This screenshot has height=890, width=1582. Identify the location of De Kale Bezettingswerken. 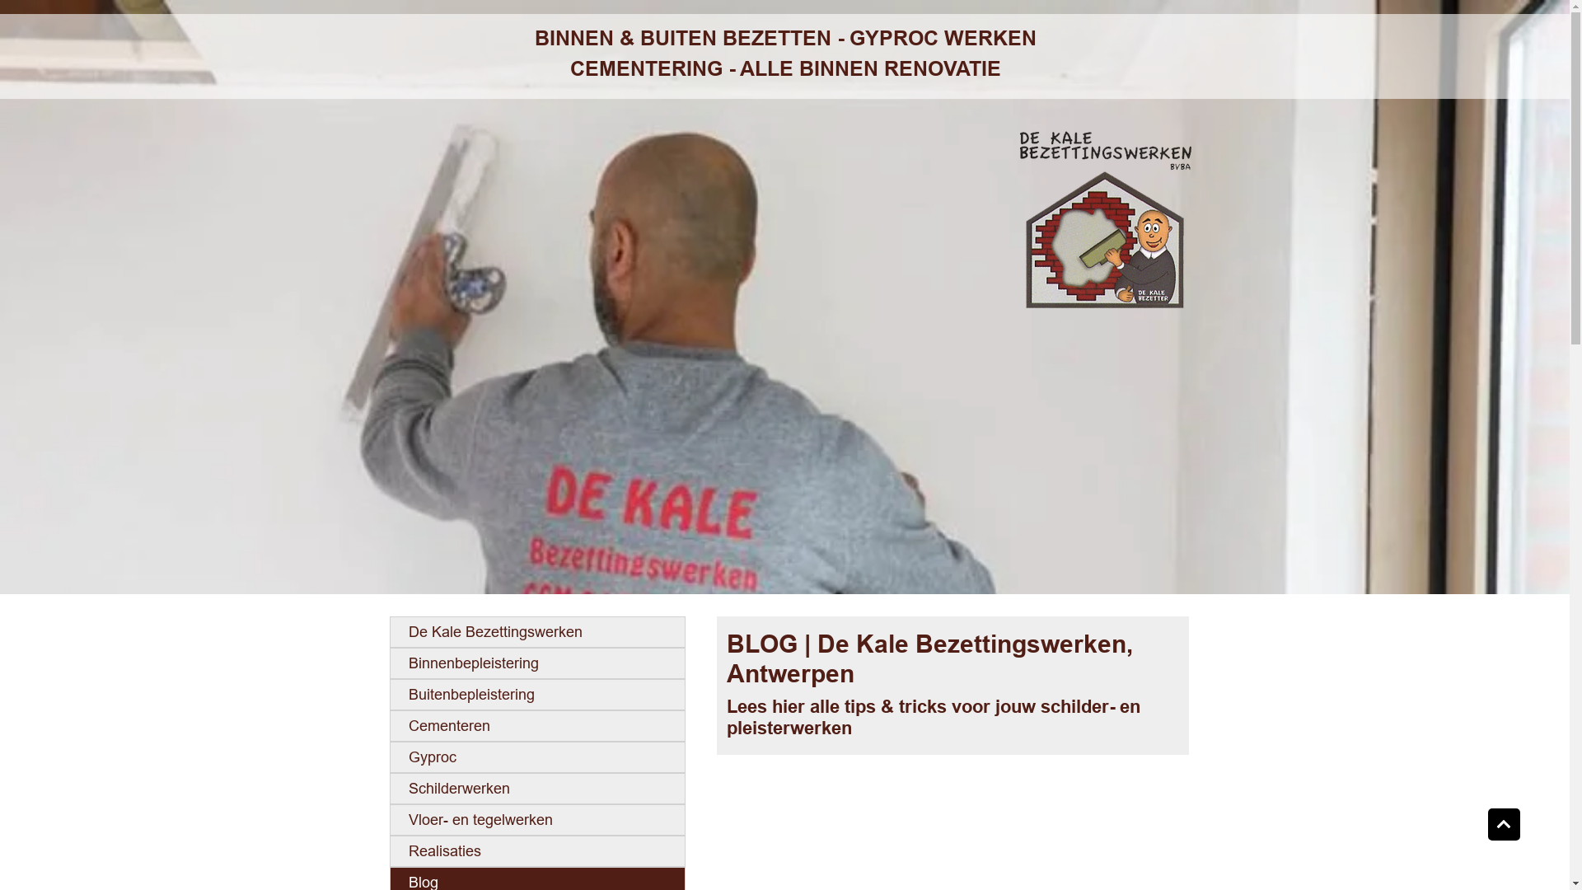
(537, 632).